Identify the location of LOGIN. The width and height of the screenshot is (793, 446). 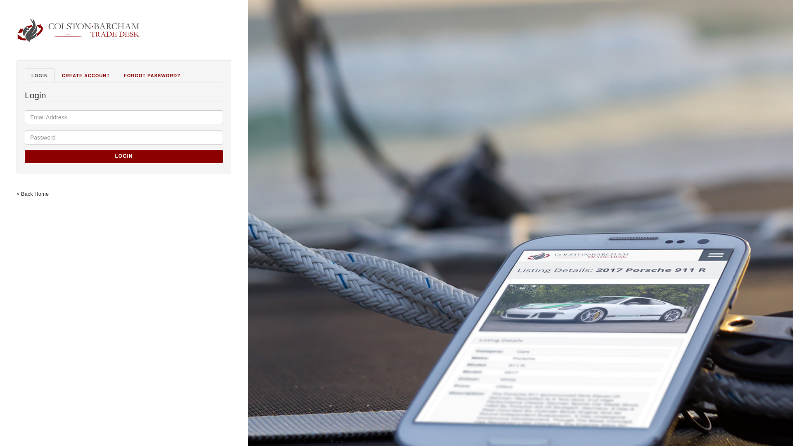
(123, 156).